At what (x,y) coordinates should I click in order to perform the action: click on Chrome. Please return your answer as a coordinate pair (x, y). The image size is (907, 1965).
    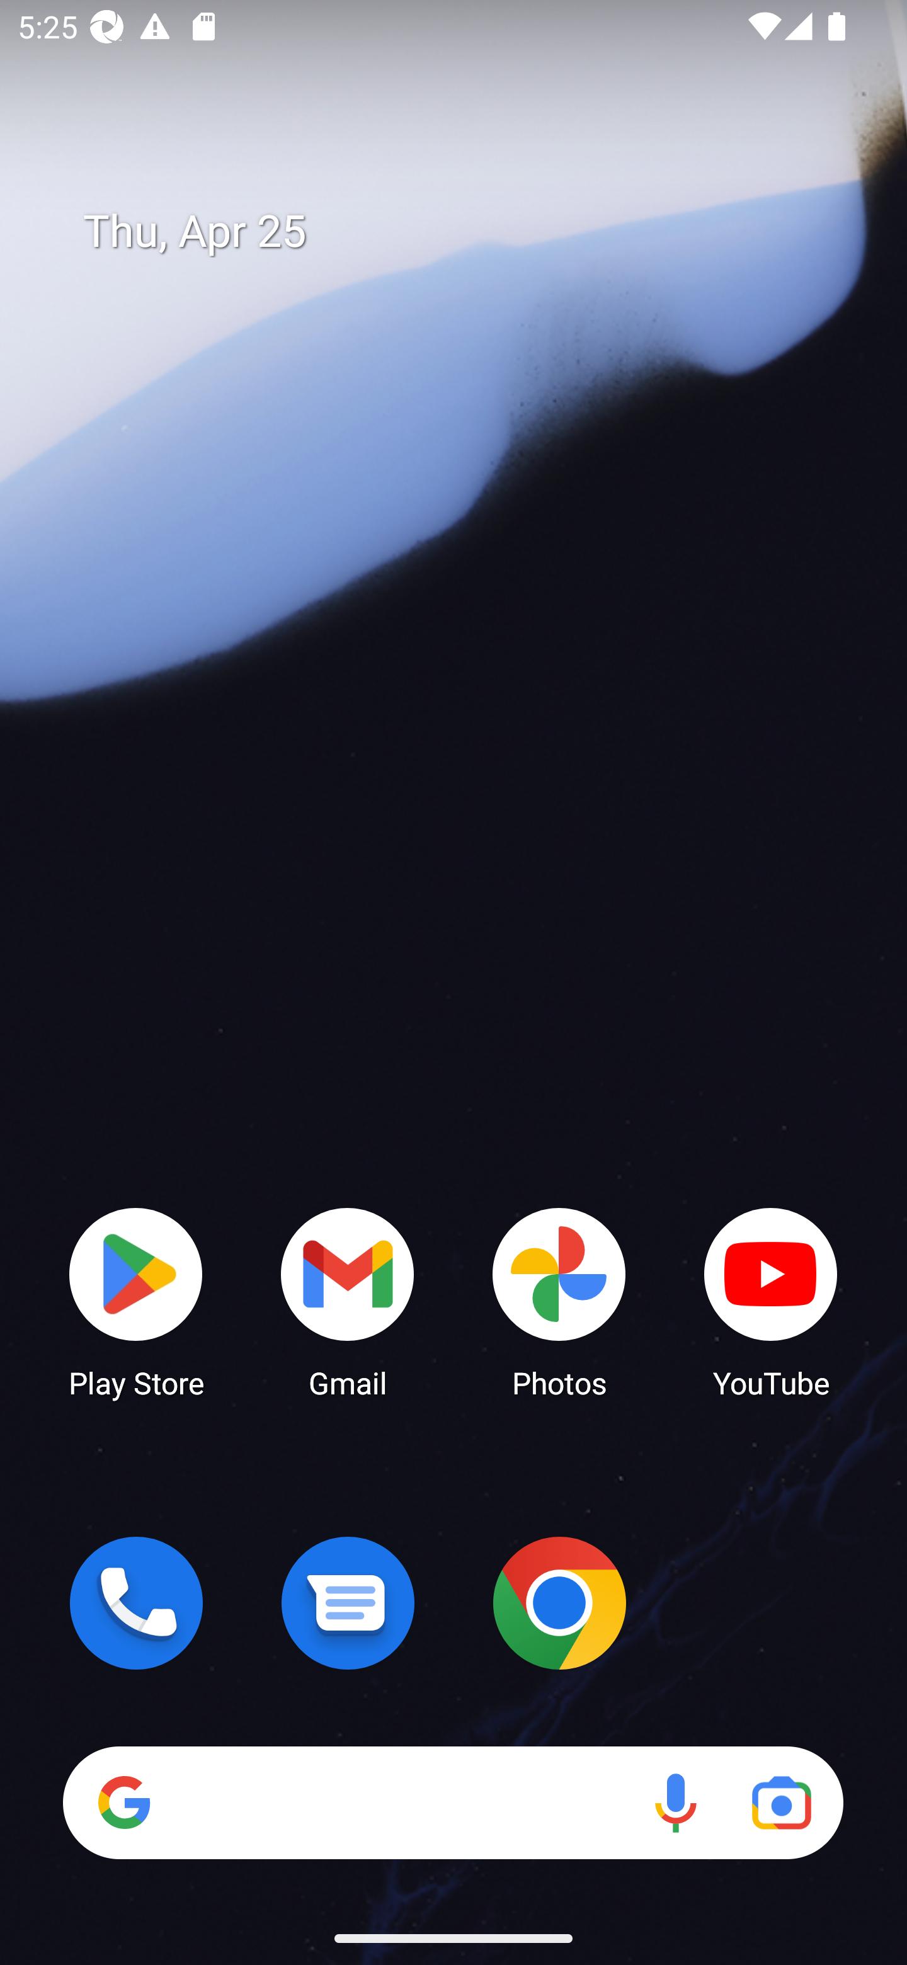
    Looking at the image, I should click on (559, 1603).